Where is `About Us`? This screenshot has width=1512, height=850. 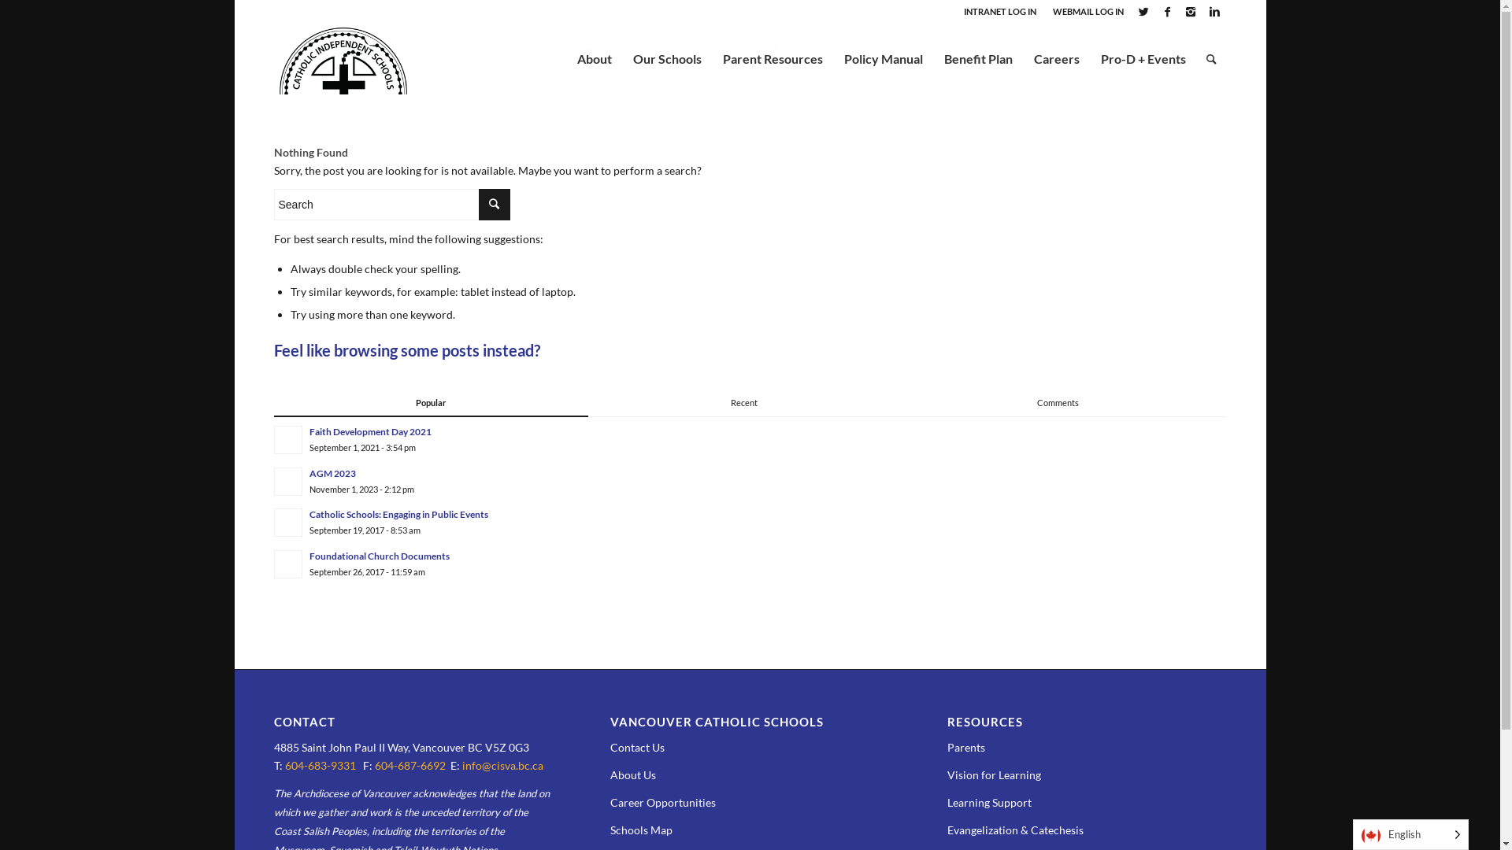
About Us is located at coordinates (633, 774).